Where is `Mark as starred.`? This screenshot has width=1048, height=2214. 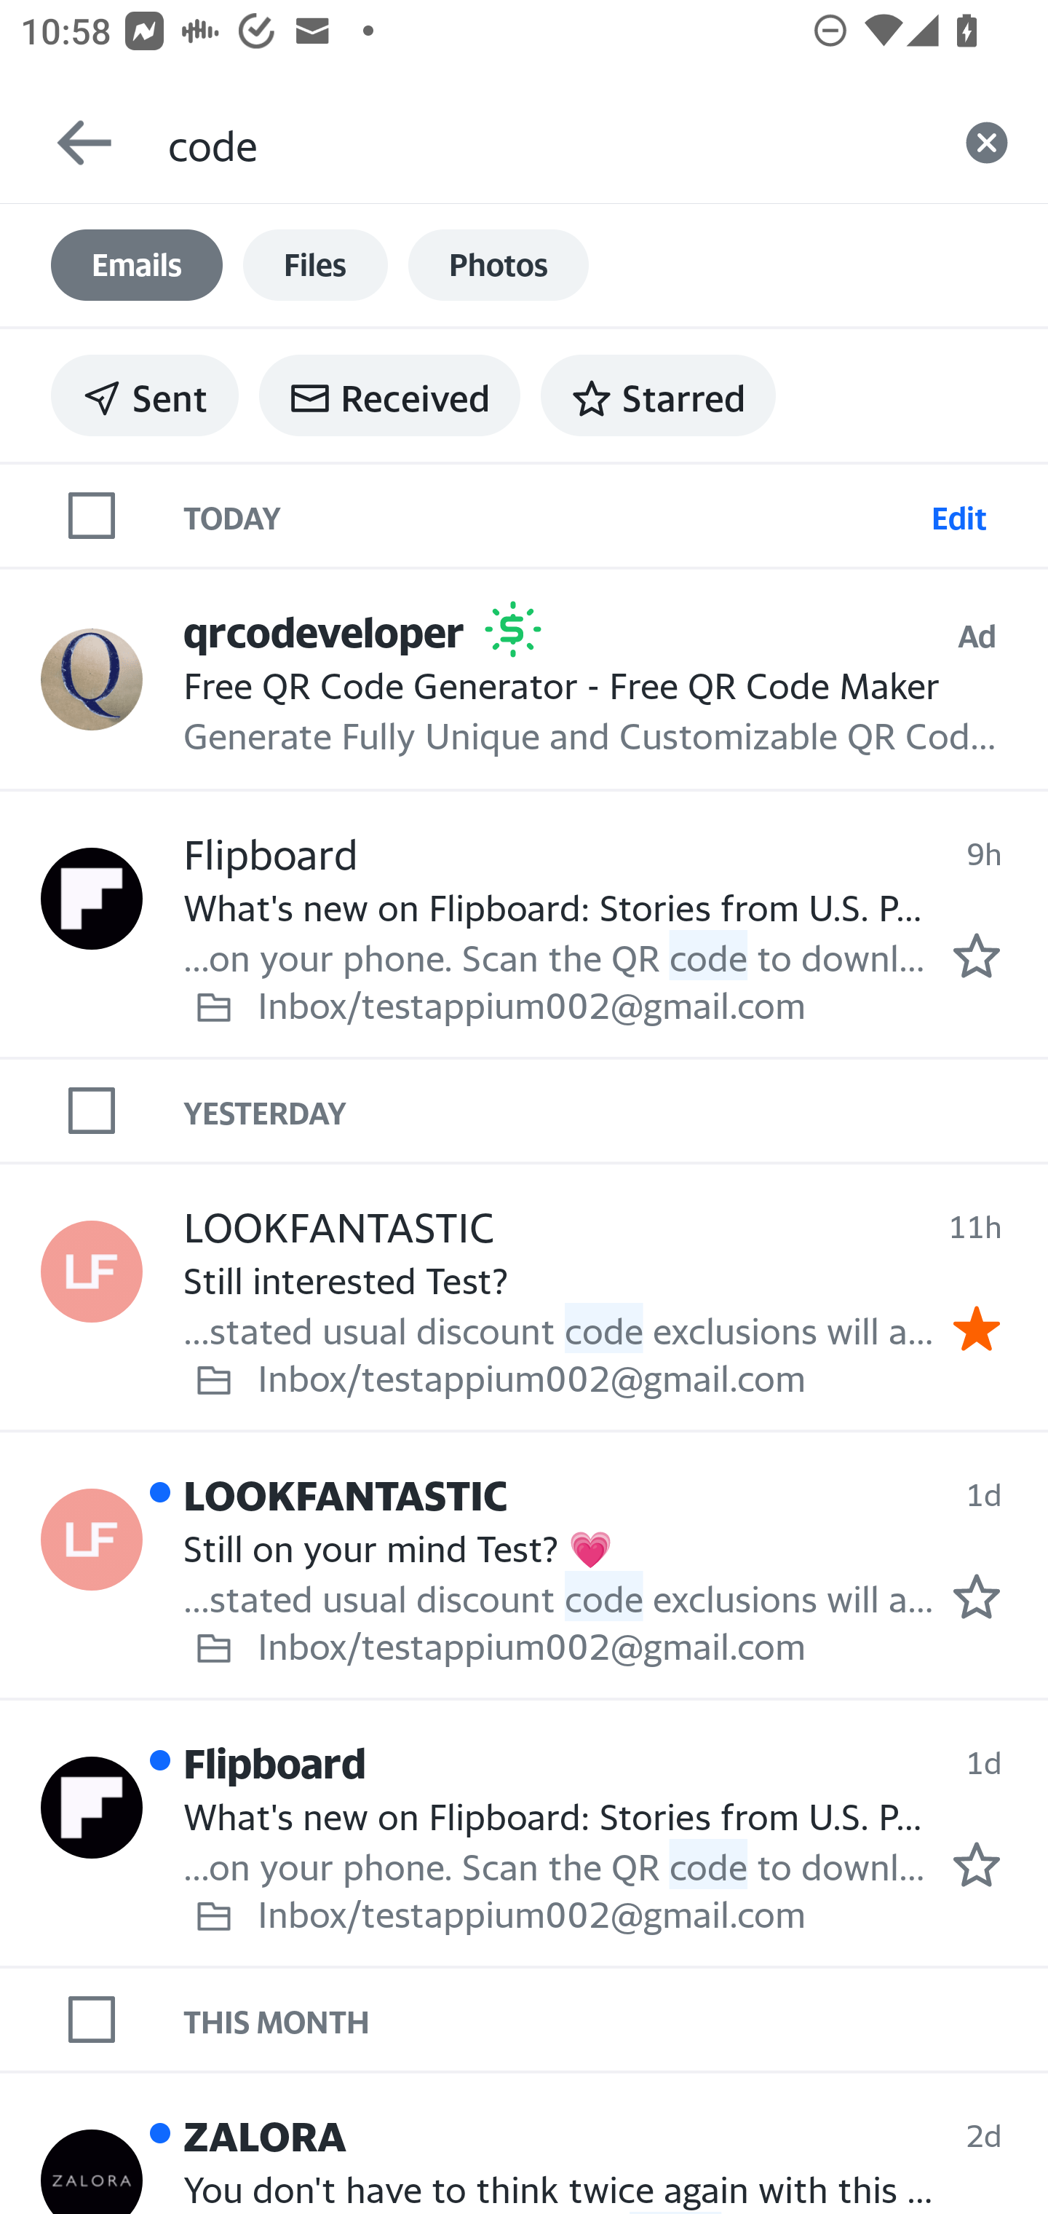
Mark as starred. is located at coordinates (977, 1597).